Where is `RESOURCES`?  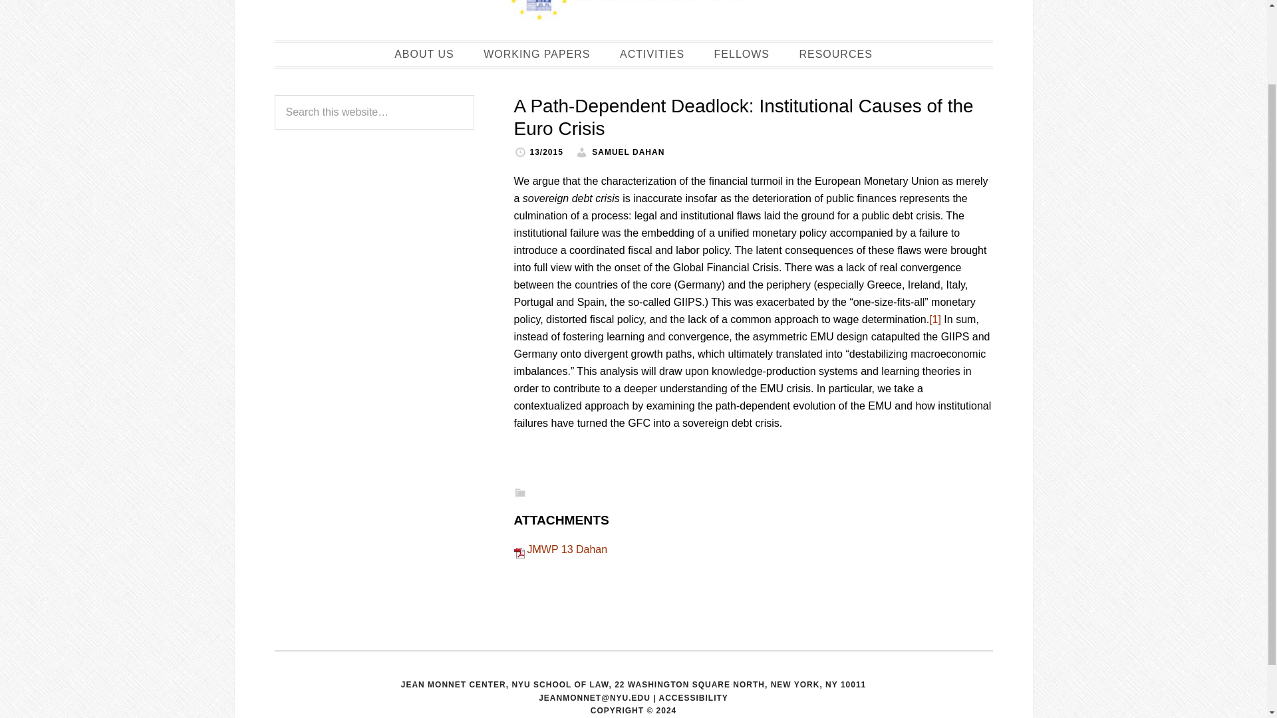
RESOURCES is located at coordinates (835, 55).